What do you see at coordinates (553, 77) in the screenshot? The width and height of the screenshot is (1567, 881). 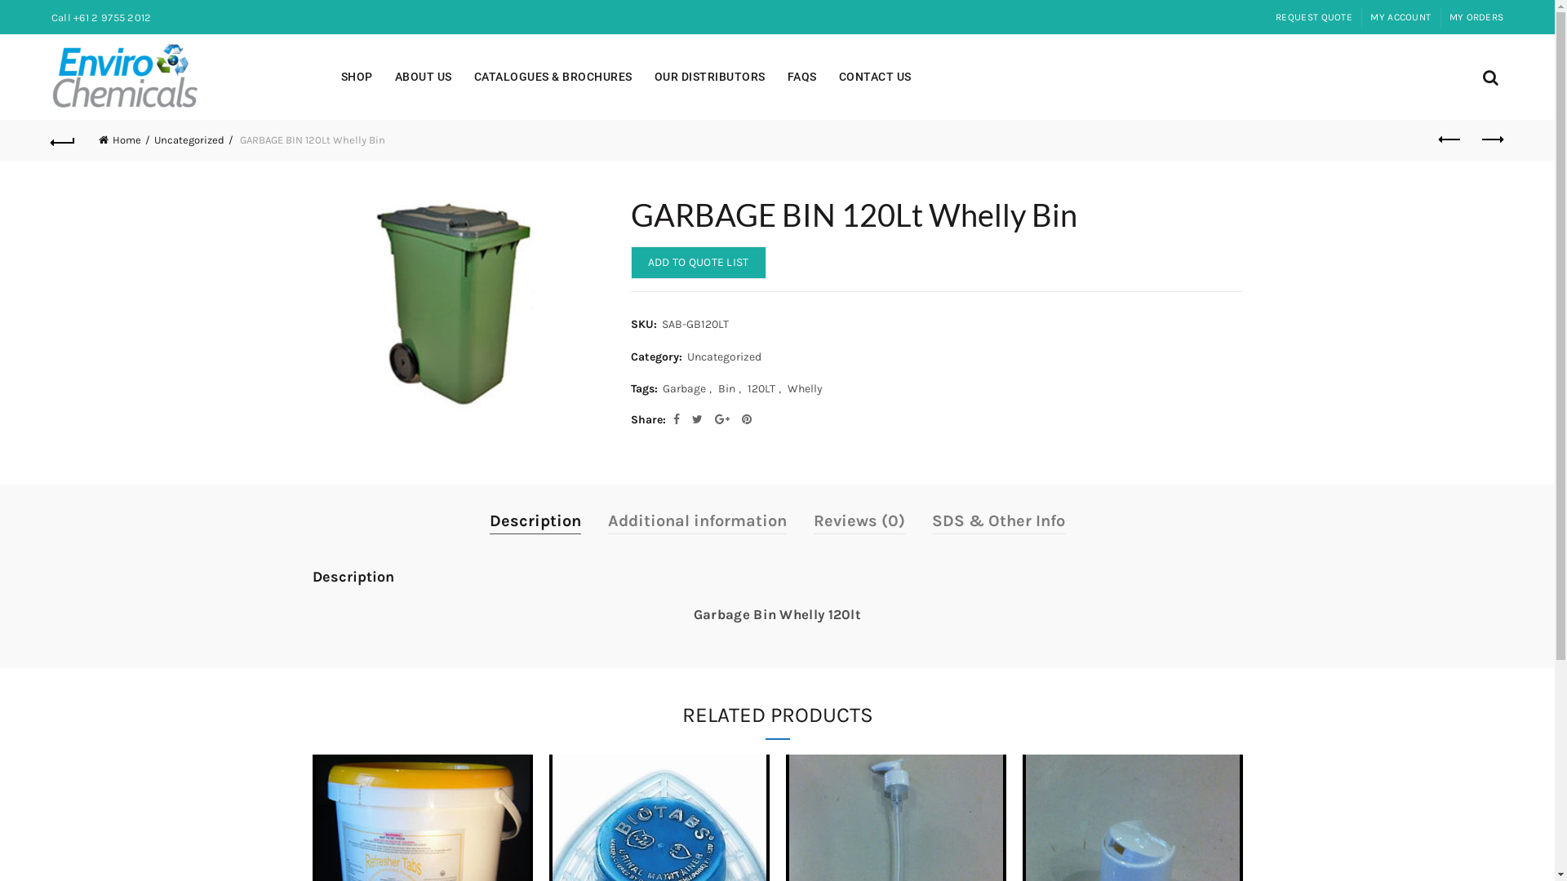 I see `CATALOGUES & BROCHURES` at bounding box center [553, 77].